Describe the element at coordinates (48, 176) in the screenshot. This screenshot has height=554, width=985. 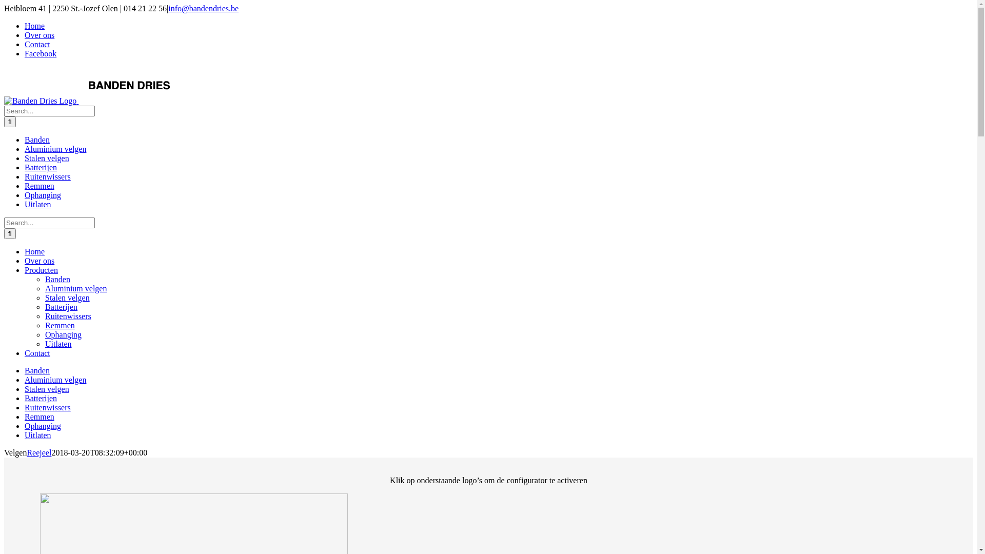
I see `Ruitenwissers` at that location.